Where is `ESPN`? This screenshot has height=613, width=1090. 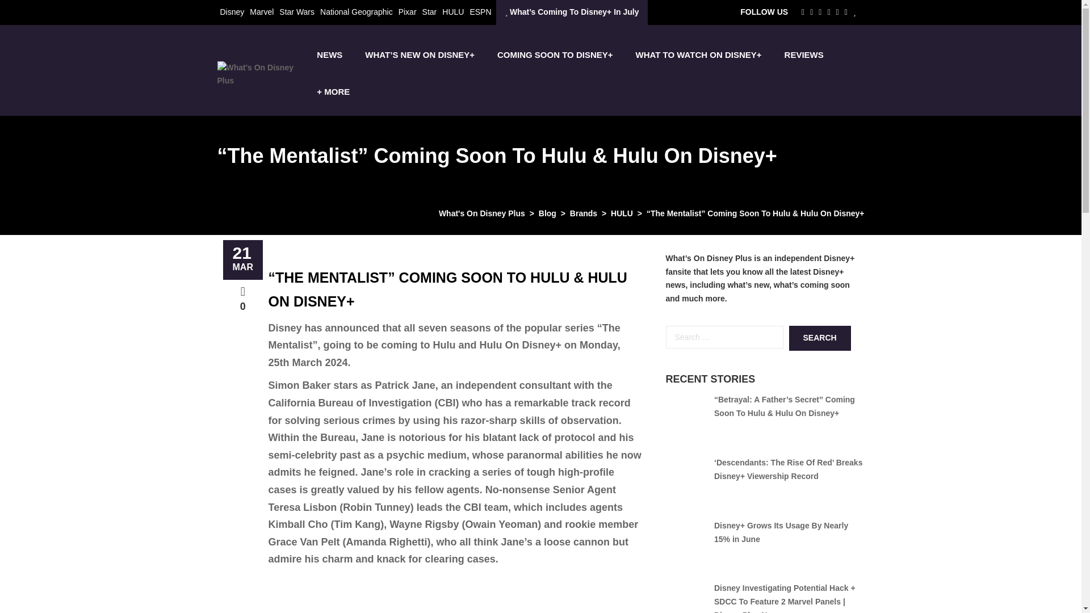 ESPN is located at coordinates (480, 11).